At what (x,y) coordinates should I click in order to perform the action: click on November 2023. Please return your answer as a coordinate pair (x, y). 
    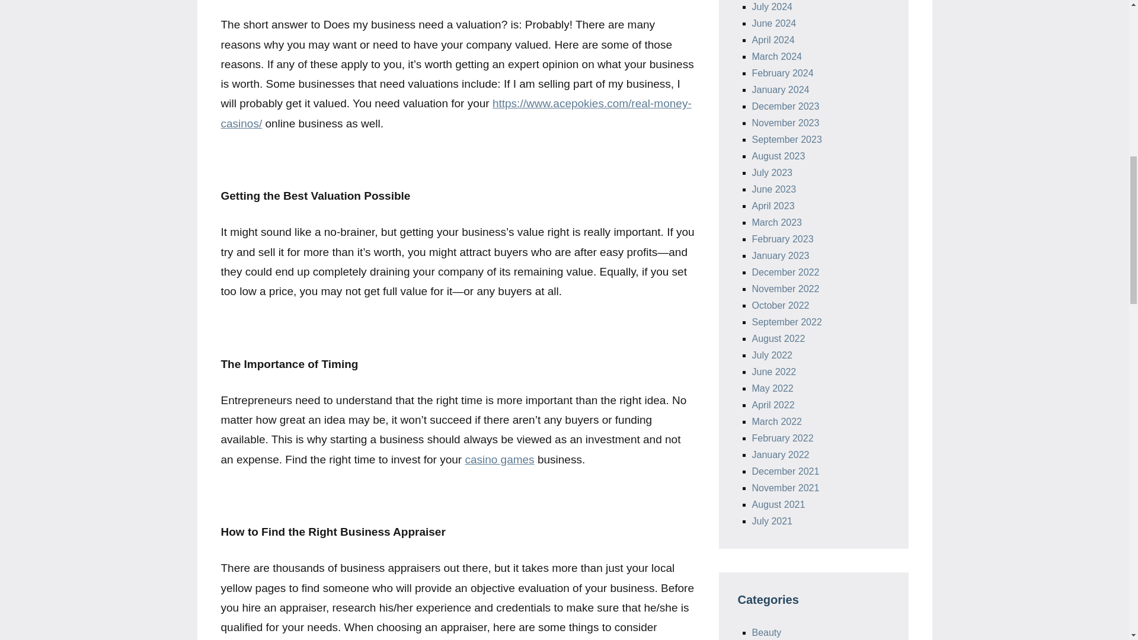
    Looking at the image, I should click on (785, 123).